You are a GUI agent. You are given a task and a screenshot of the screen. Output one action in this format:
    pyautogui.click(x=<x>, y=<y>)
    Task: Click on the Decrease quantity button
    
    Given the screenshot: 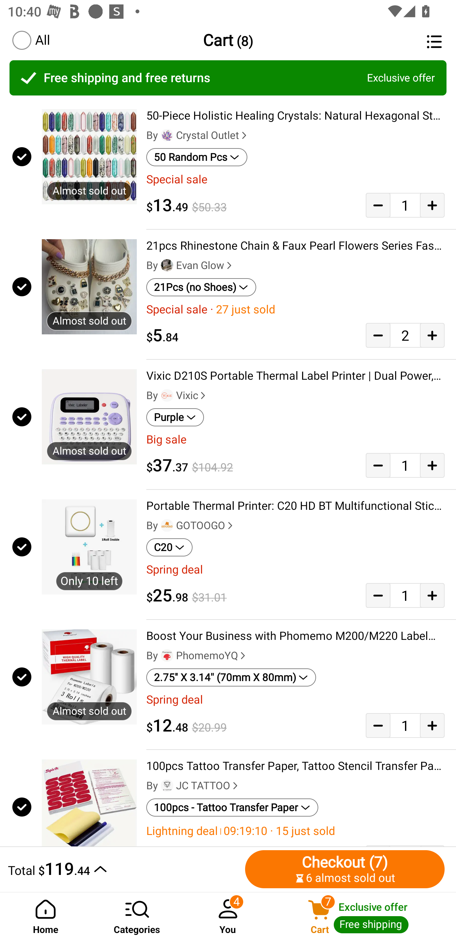 What is the action you would take?
    pyautogui.click(x=378, y=465)
    